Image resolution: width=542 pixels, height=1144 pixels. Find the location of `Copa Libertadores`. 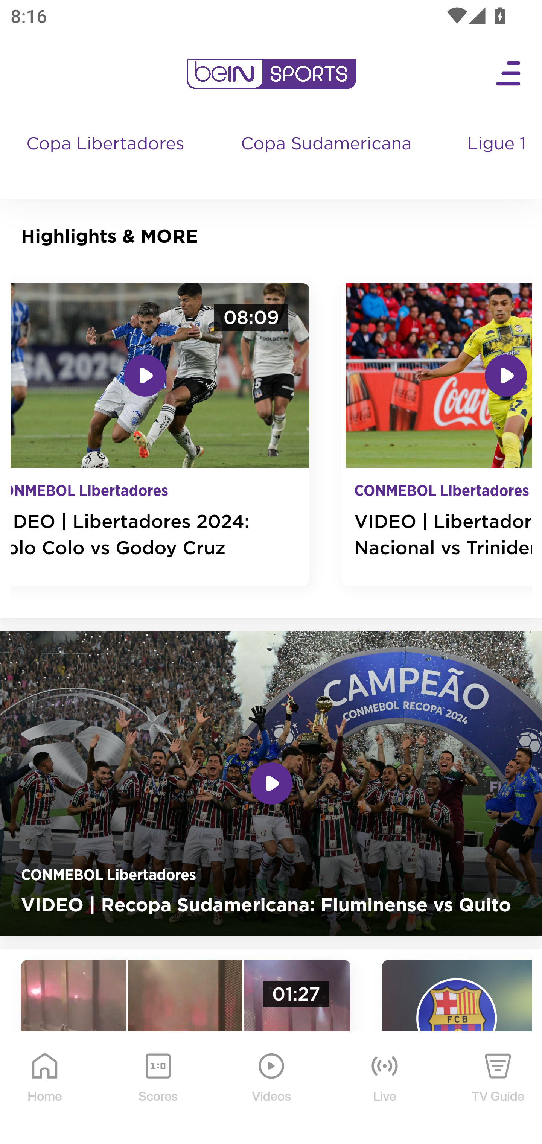

Copa Libertadores is located at coordinates (107, 158).